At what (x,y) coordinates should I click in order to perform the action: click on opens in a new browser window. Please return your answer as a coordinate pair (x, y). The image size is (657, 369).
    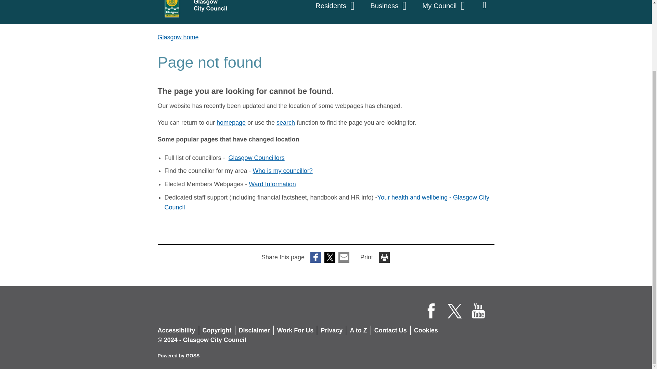
    Looking at the image, I should click on (283, 171).